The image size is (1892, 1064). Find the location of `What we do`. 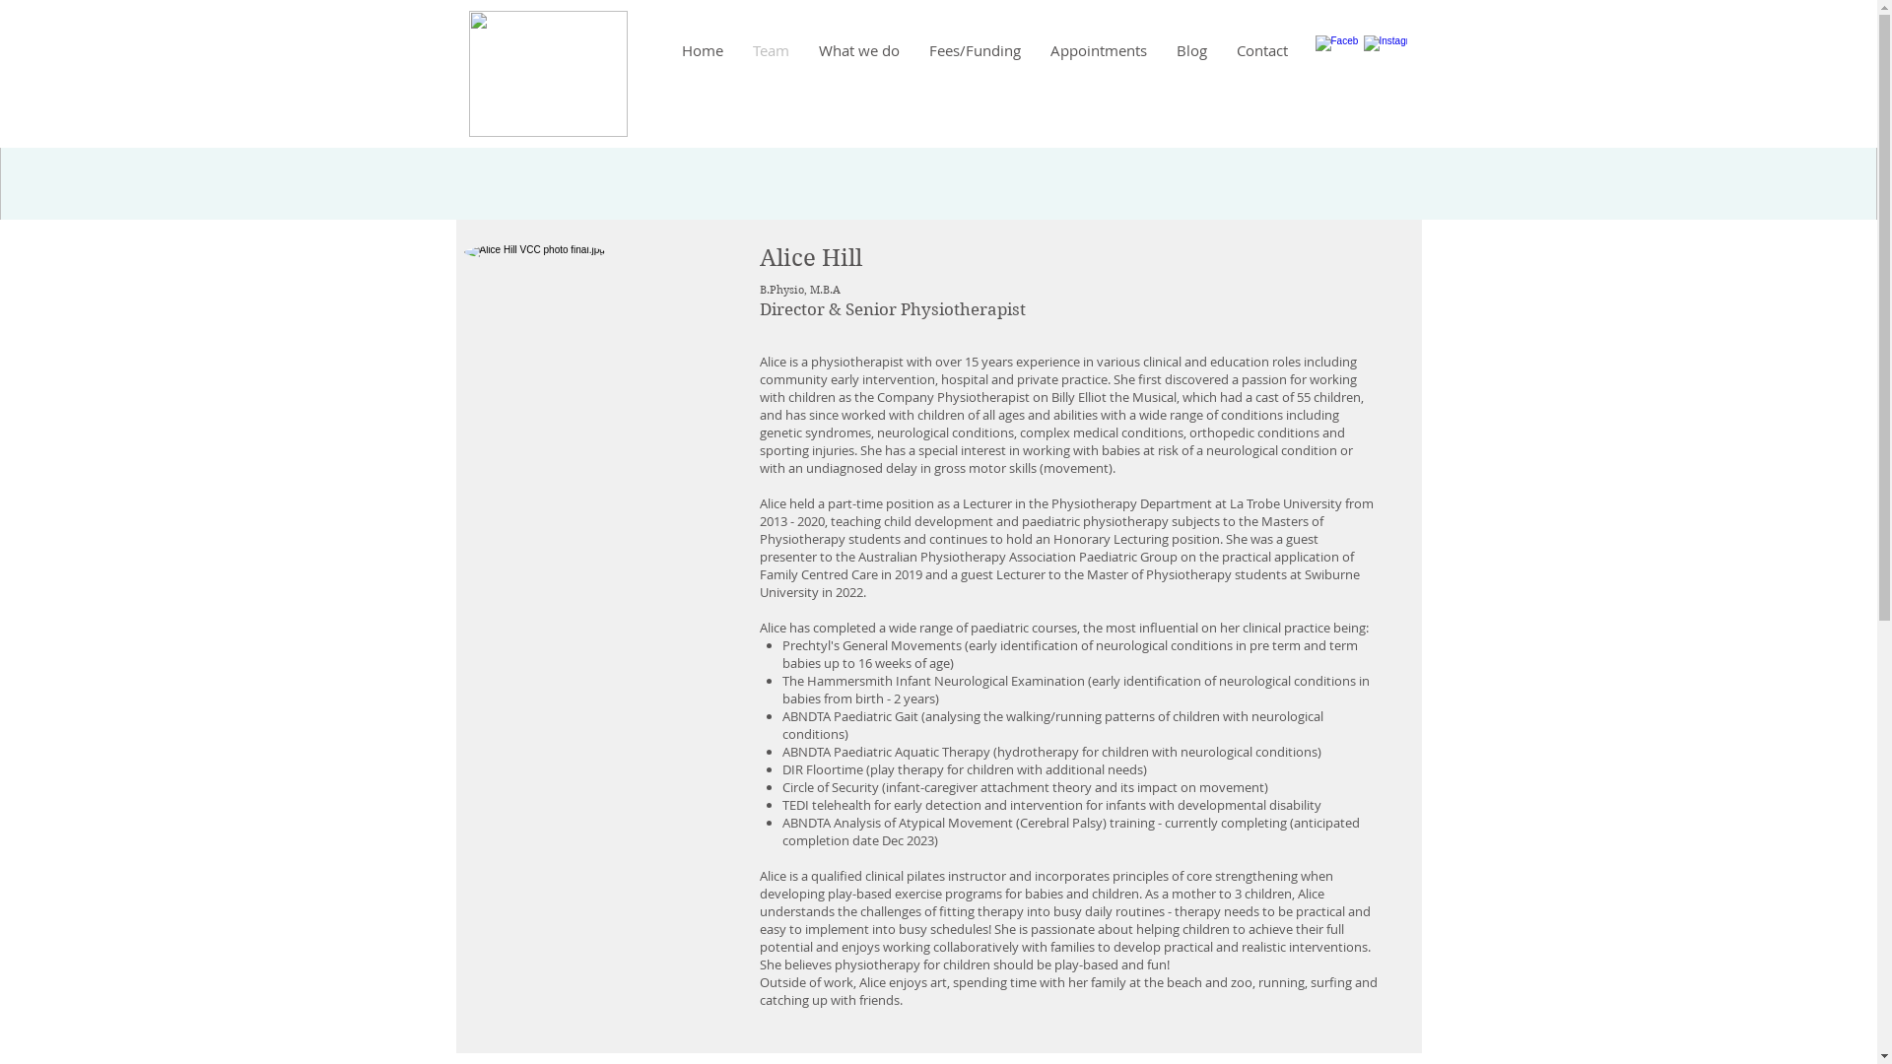

What we do is located at coordinates (859, 50).